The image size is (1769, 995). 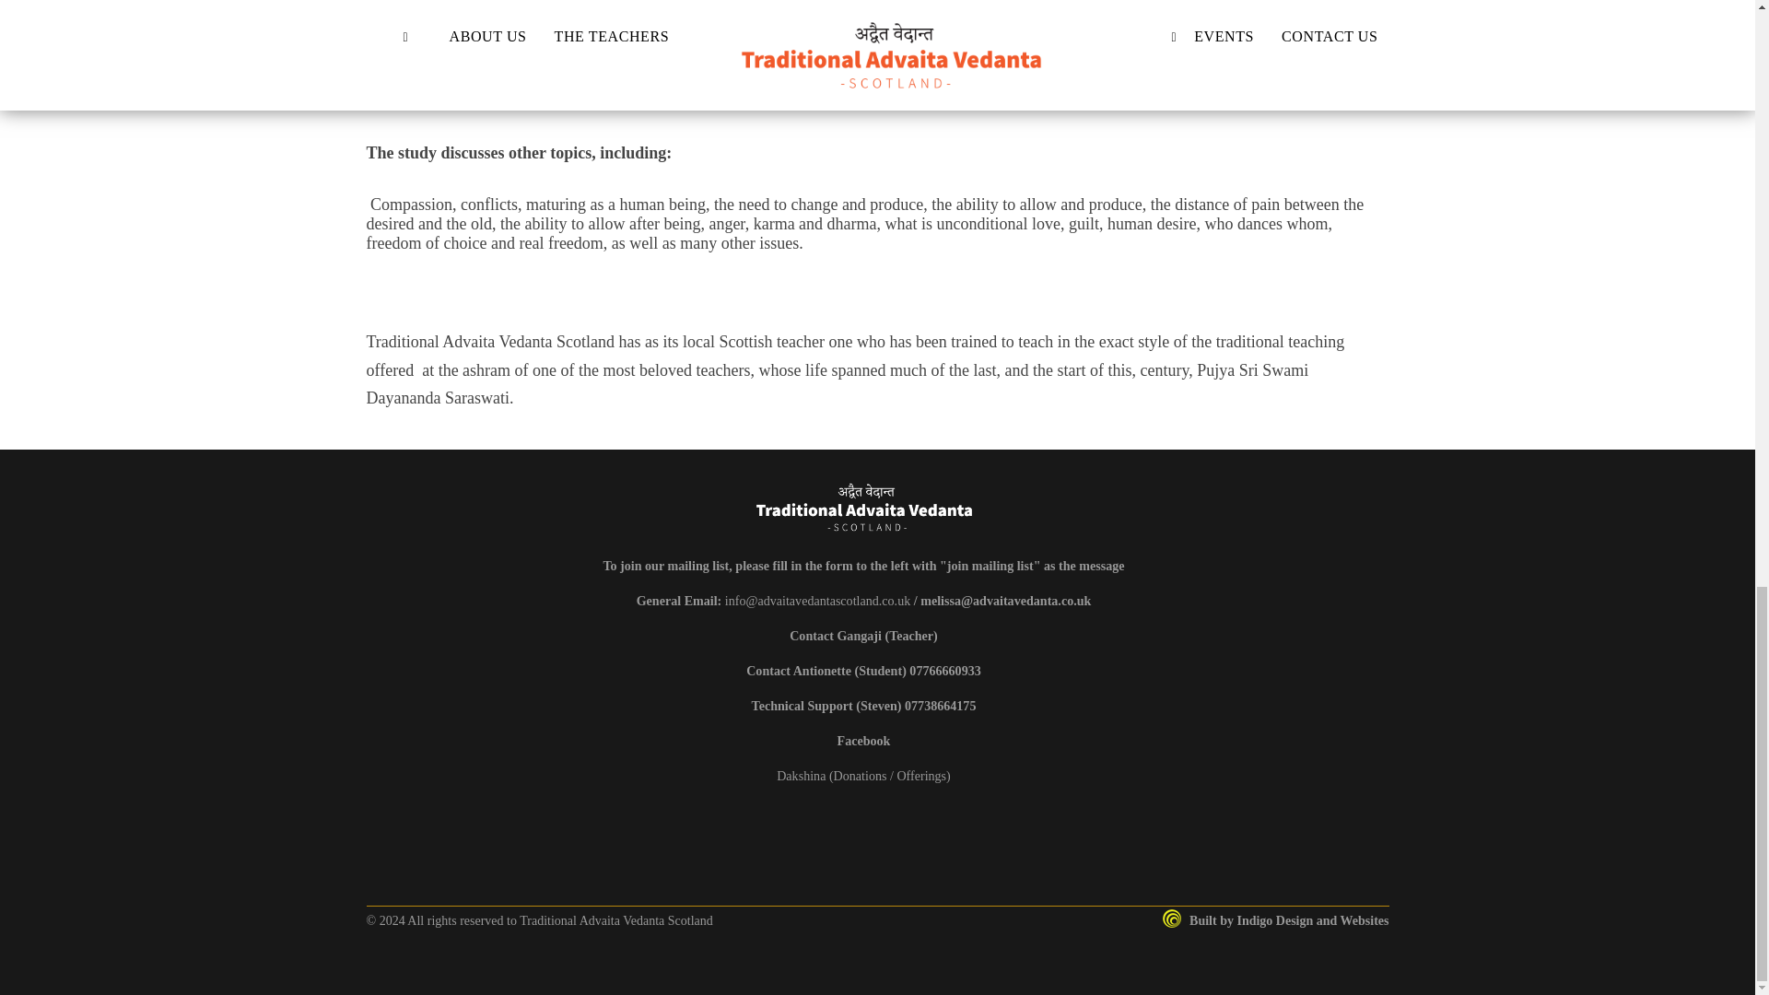 What do you see at coordinates (1276, 920) in the screenshot?
I see `  Built by Indigo Design and Websites` at bounding box center [1276, 920].